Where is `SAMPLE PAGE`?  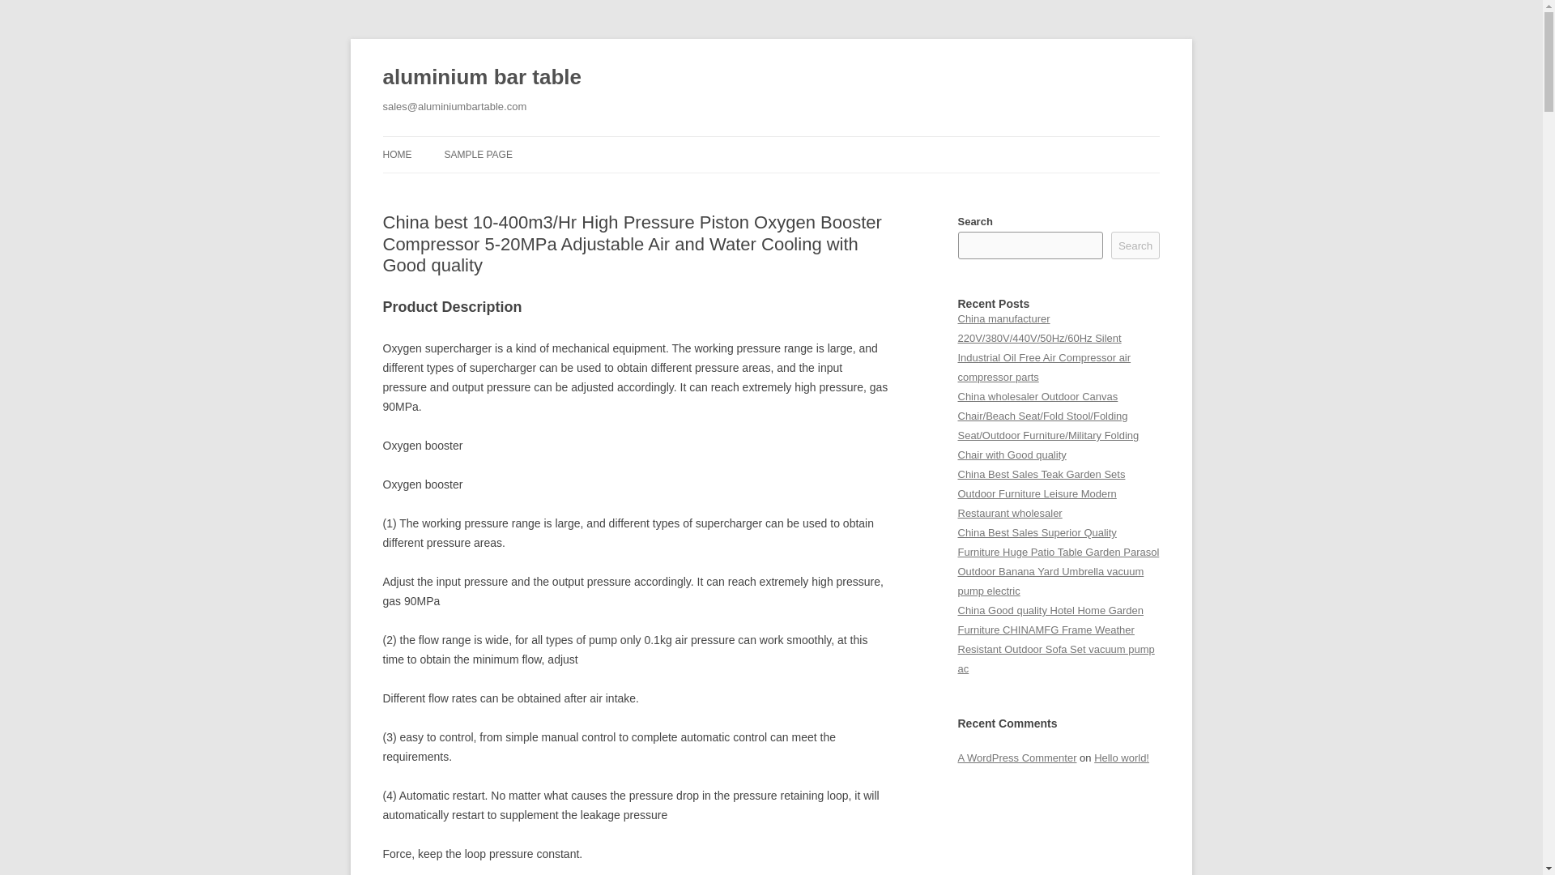 SAMPLE PAGE is located at coordinates (477, 154).